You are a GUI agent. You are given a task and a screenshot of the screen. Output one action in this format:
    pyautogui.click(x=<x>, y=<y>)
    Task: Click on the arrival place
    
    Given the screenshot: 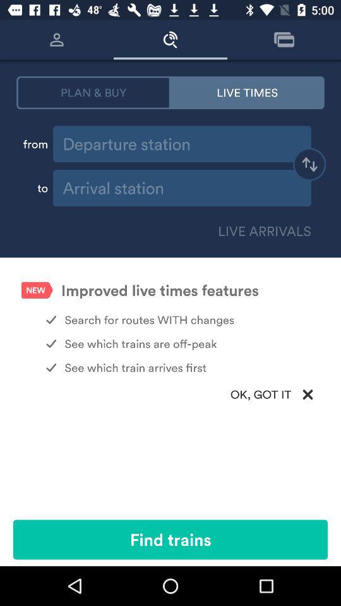 What is the action you would take?
    pyautogui.click(x=182, y=188)
    